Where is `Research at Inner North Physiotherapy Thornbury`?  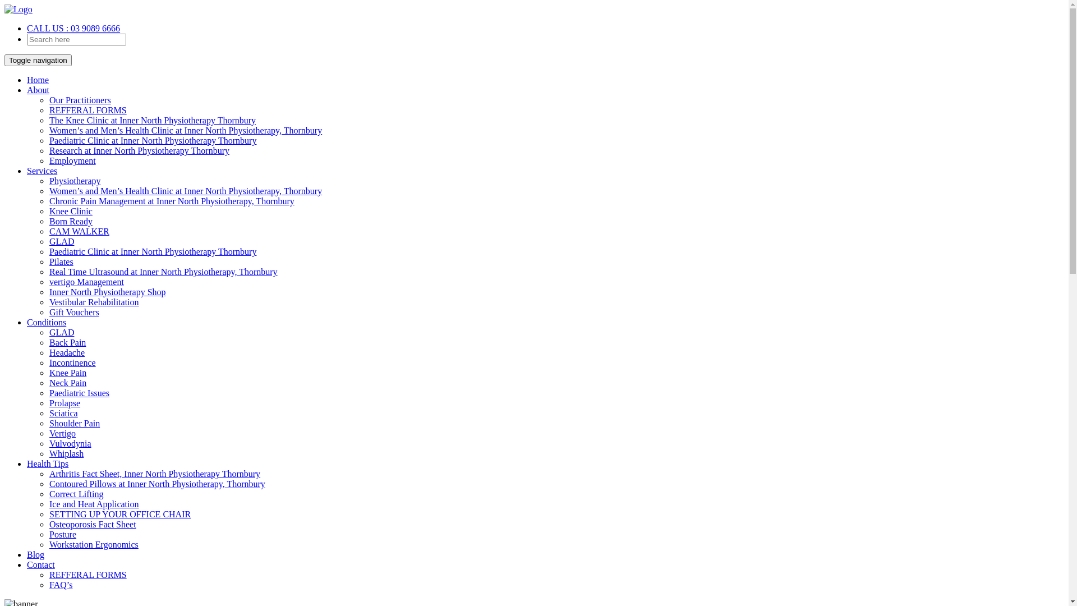
Research at Inner North Physiotherapy Thornbury is located at coordinates (139, 150).